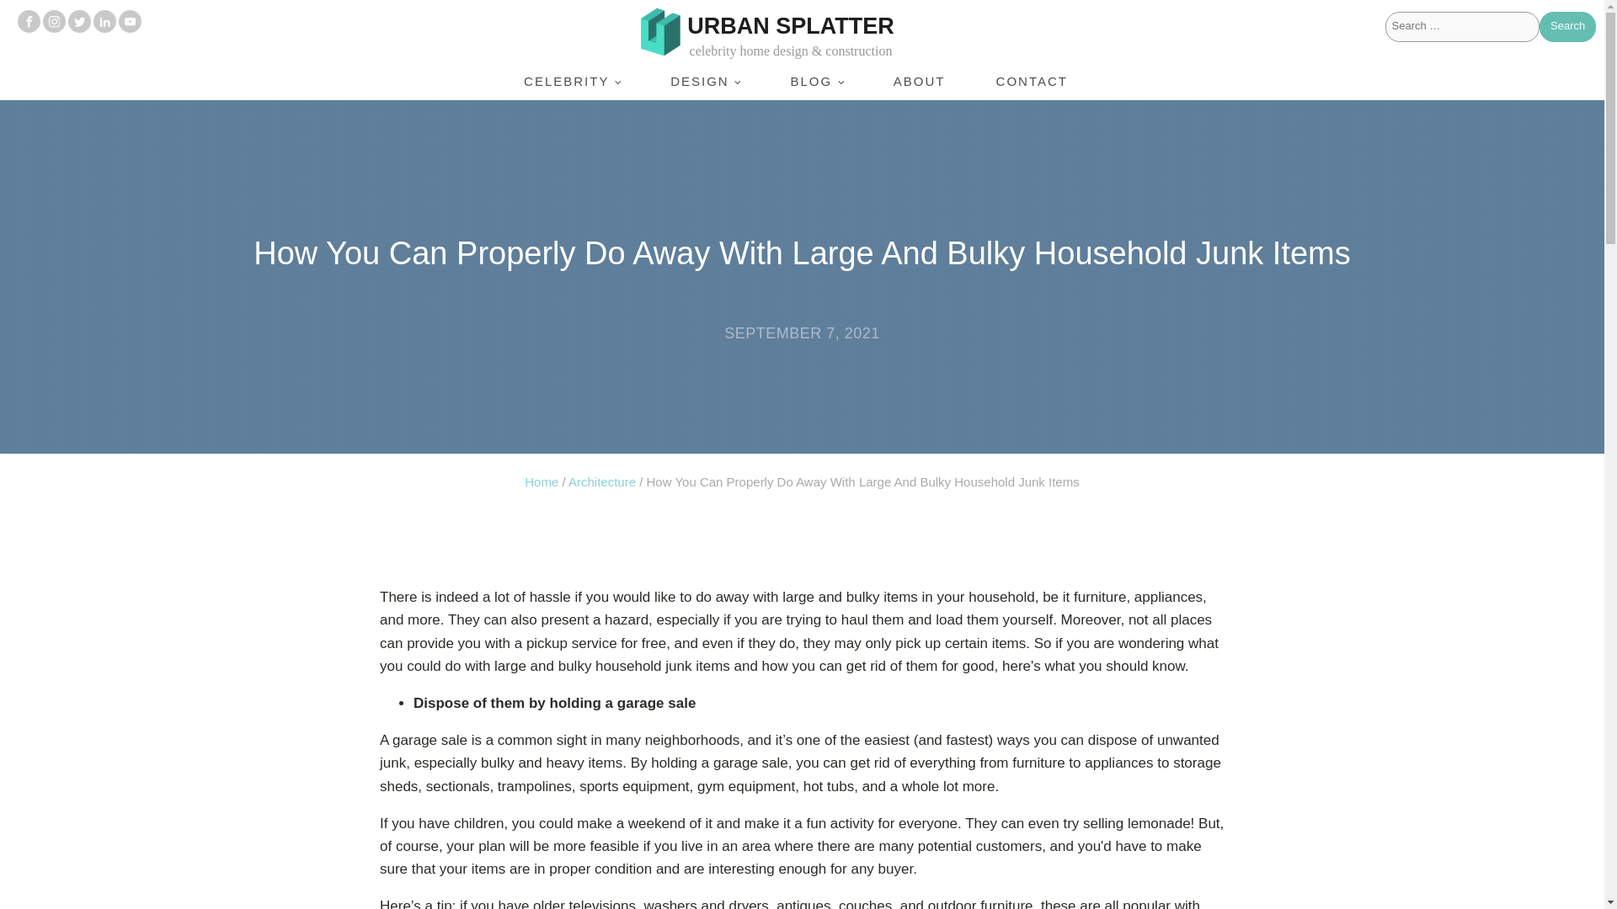 Image resolution: width=1617 pixels, height=909 pixels. What do you see at coordinates (705, 81) in the screenshot?
I see `DESIGN` at bounding box center [705, 81].